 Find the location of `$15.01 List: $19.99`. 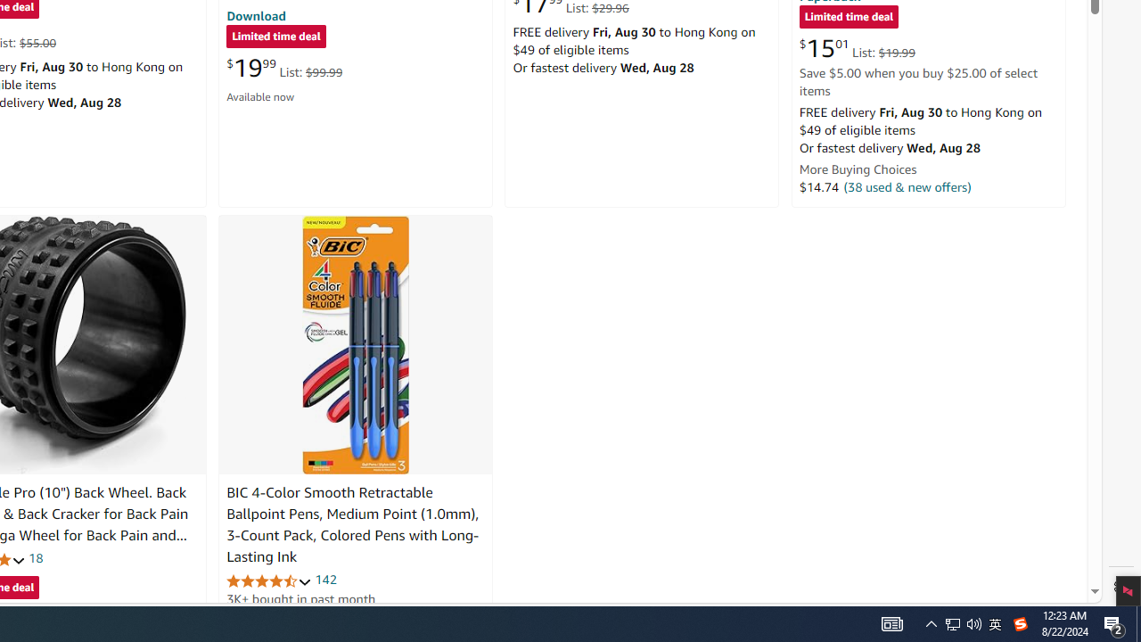

$15.01 List: $19.99 is located at coordinates (857, 48).